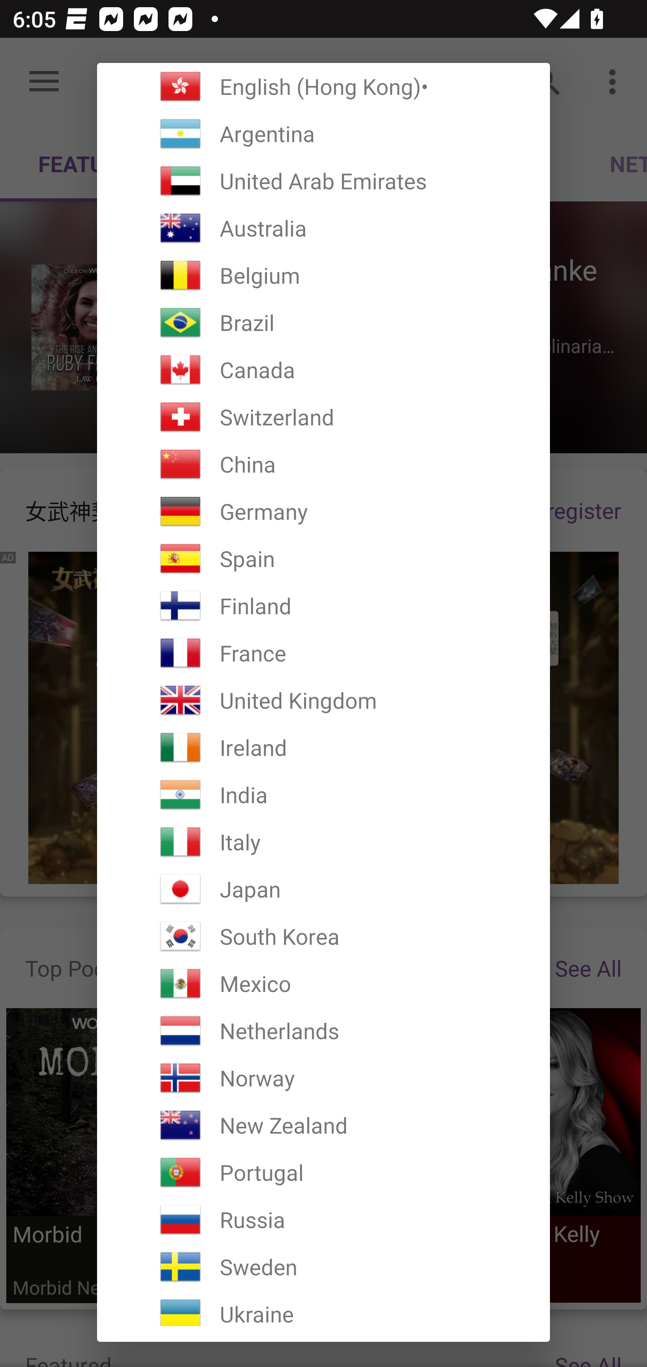 This screenshot has width=647, height=1367. What do you see at coordinates (323, 983) in the screenshot?
I see `Mexico` at bounding box center [323, 983].